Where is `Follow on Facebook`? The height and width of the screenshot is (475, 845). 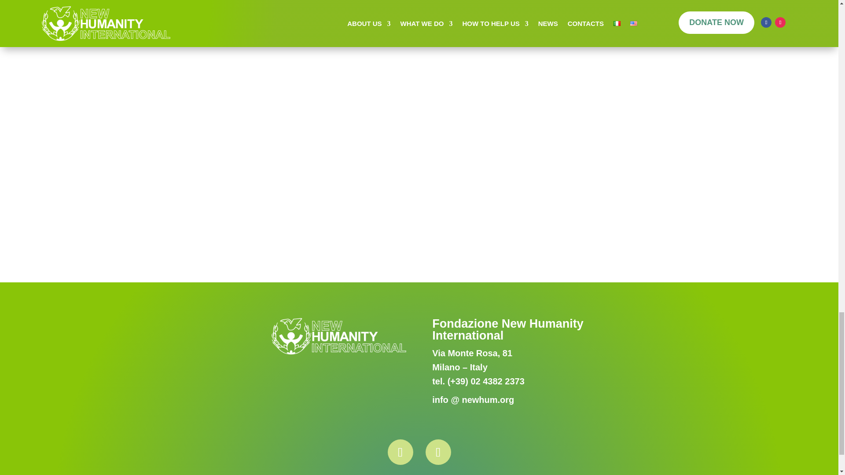
Follow on Facebook is located at coordinates (400, 452).